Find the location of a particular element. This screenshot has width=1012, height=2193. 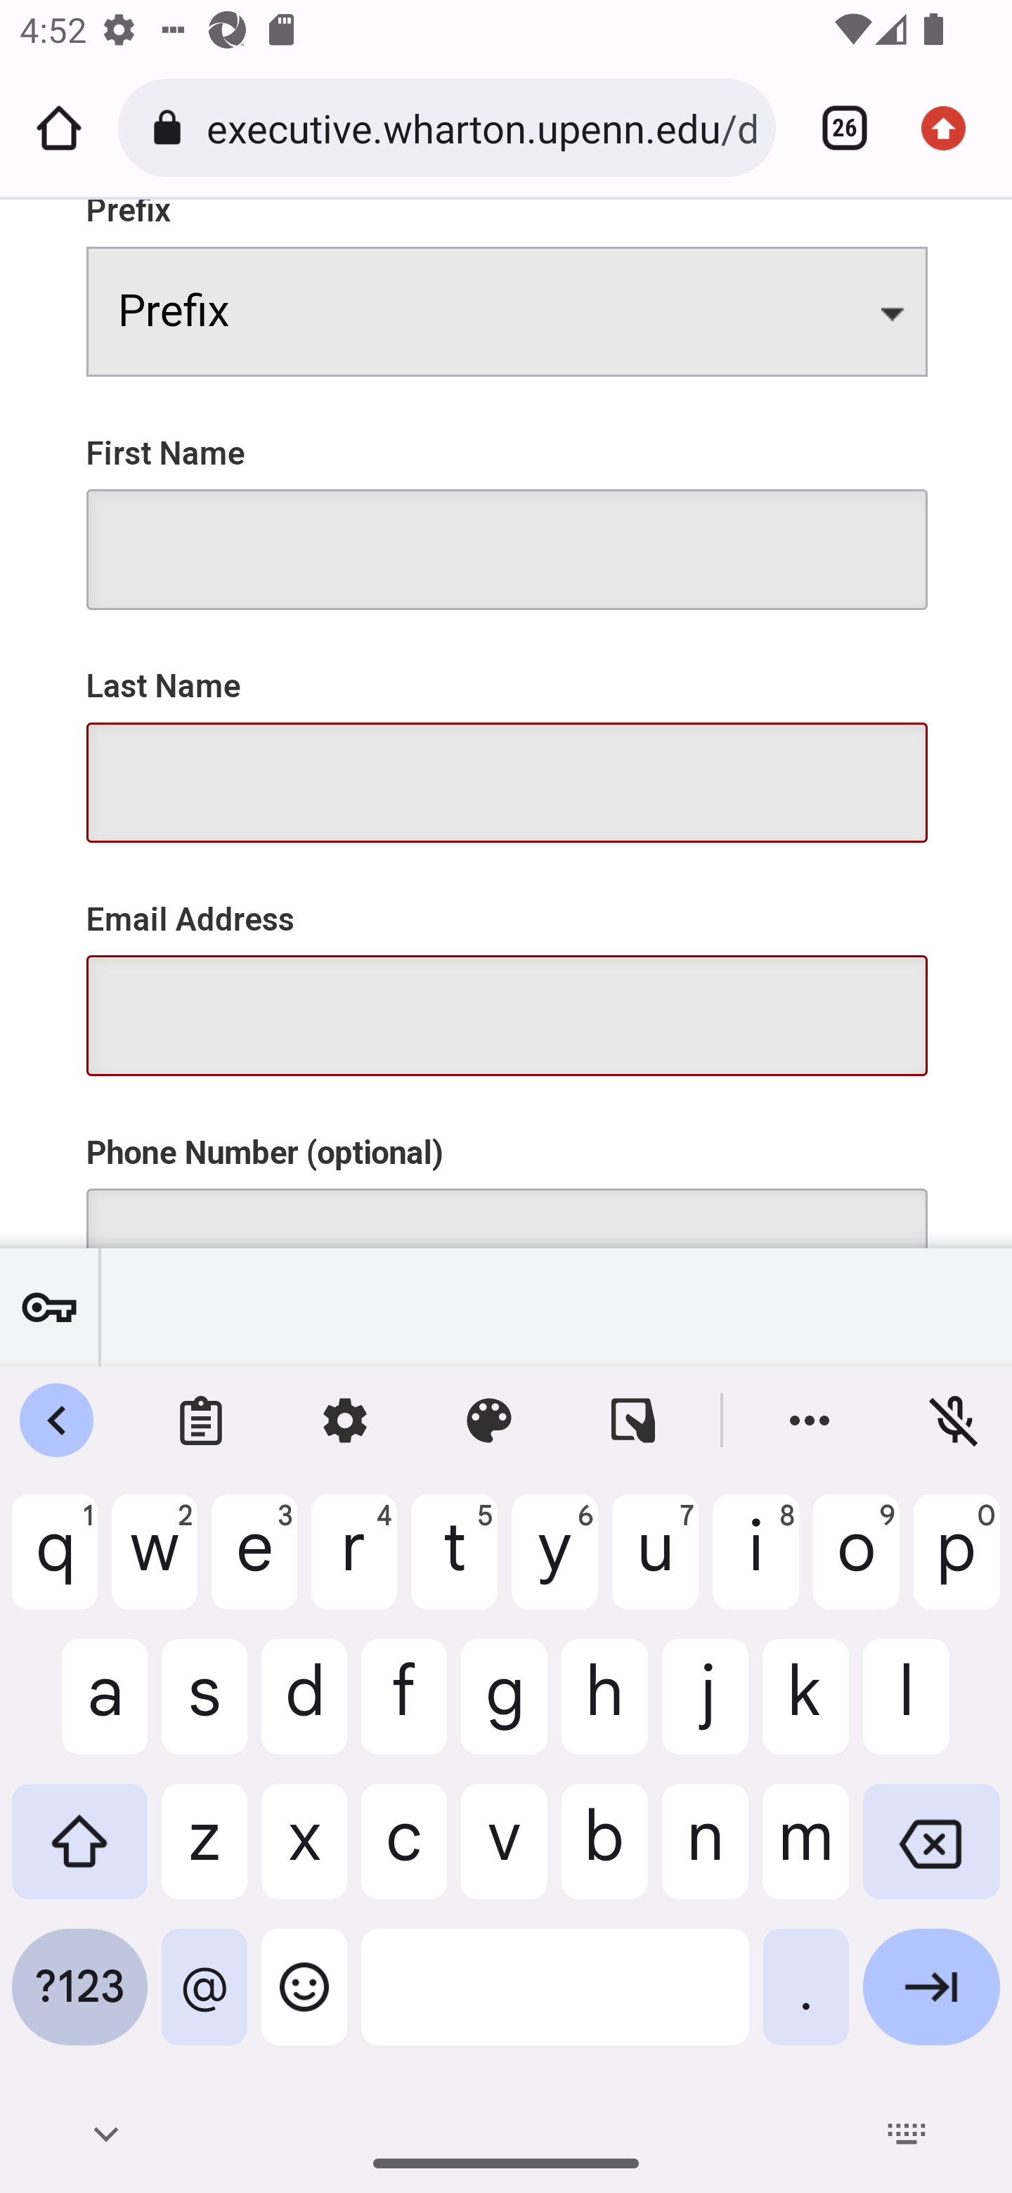

Phone Number (optional) is located at coordinates (507, 1174).